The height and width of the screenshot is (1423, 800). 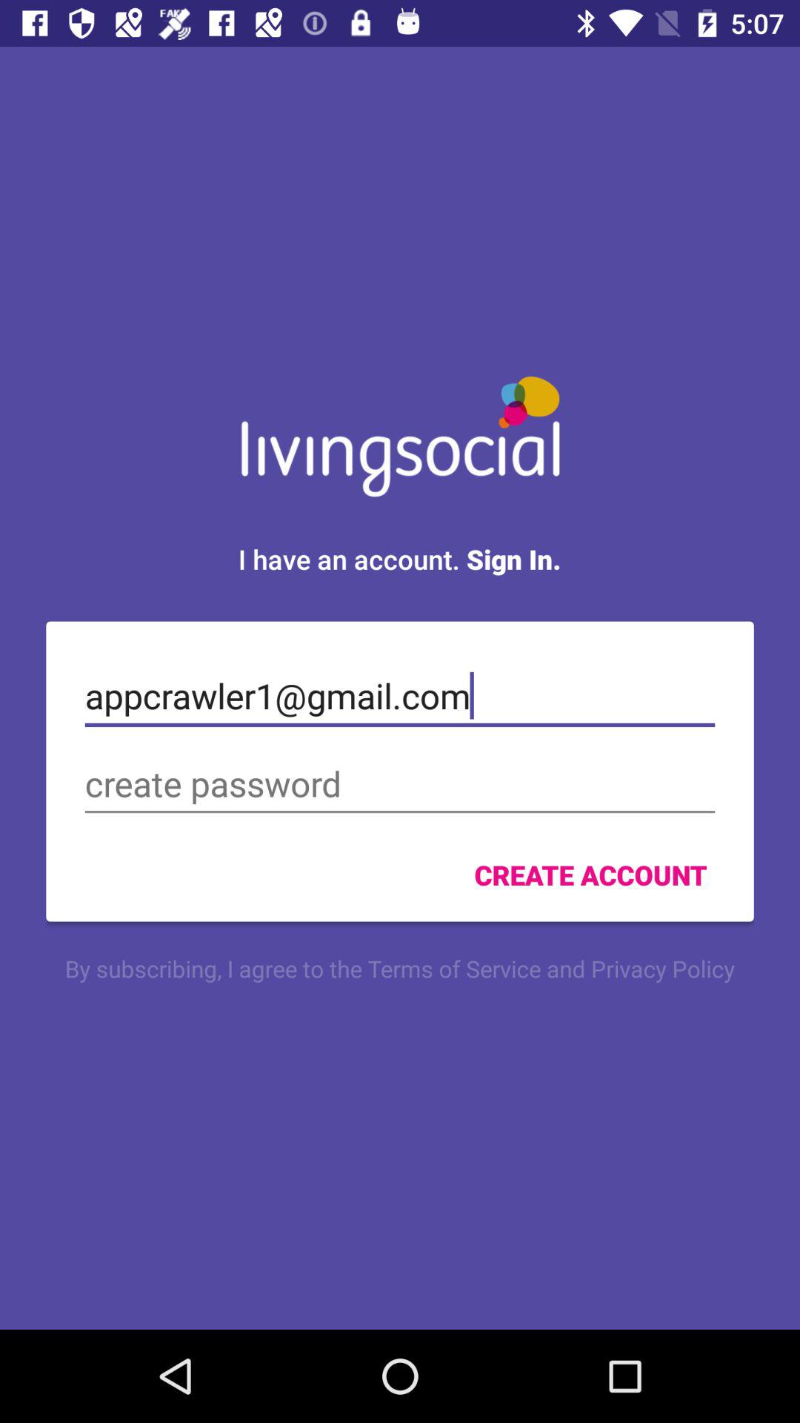 I want to click on launch the appcrawler1@gmail.com item, so click(x=400, y=696).